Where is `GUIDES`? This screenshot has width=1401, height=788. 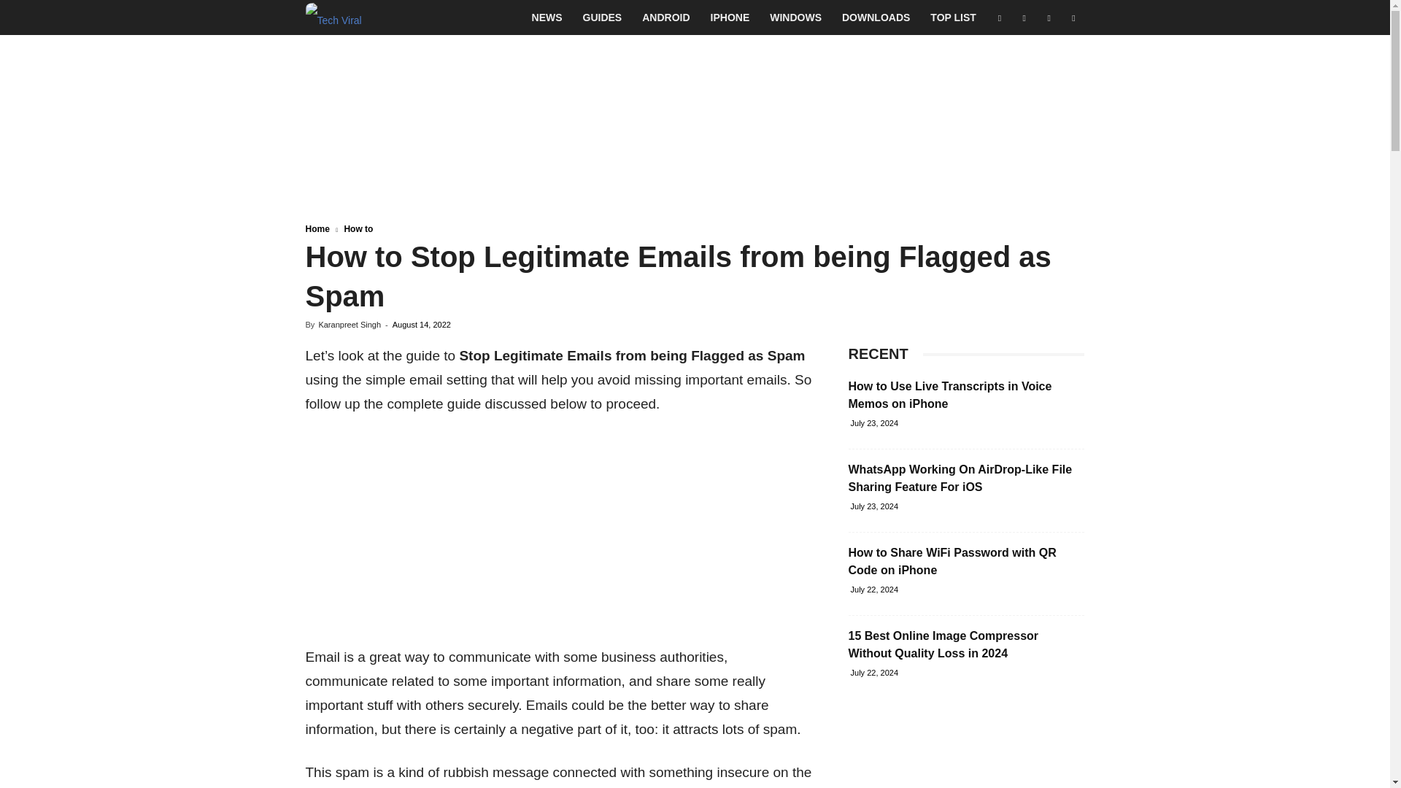
GUIDES is located at coordinates (603, 18).